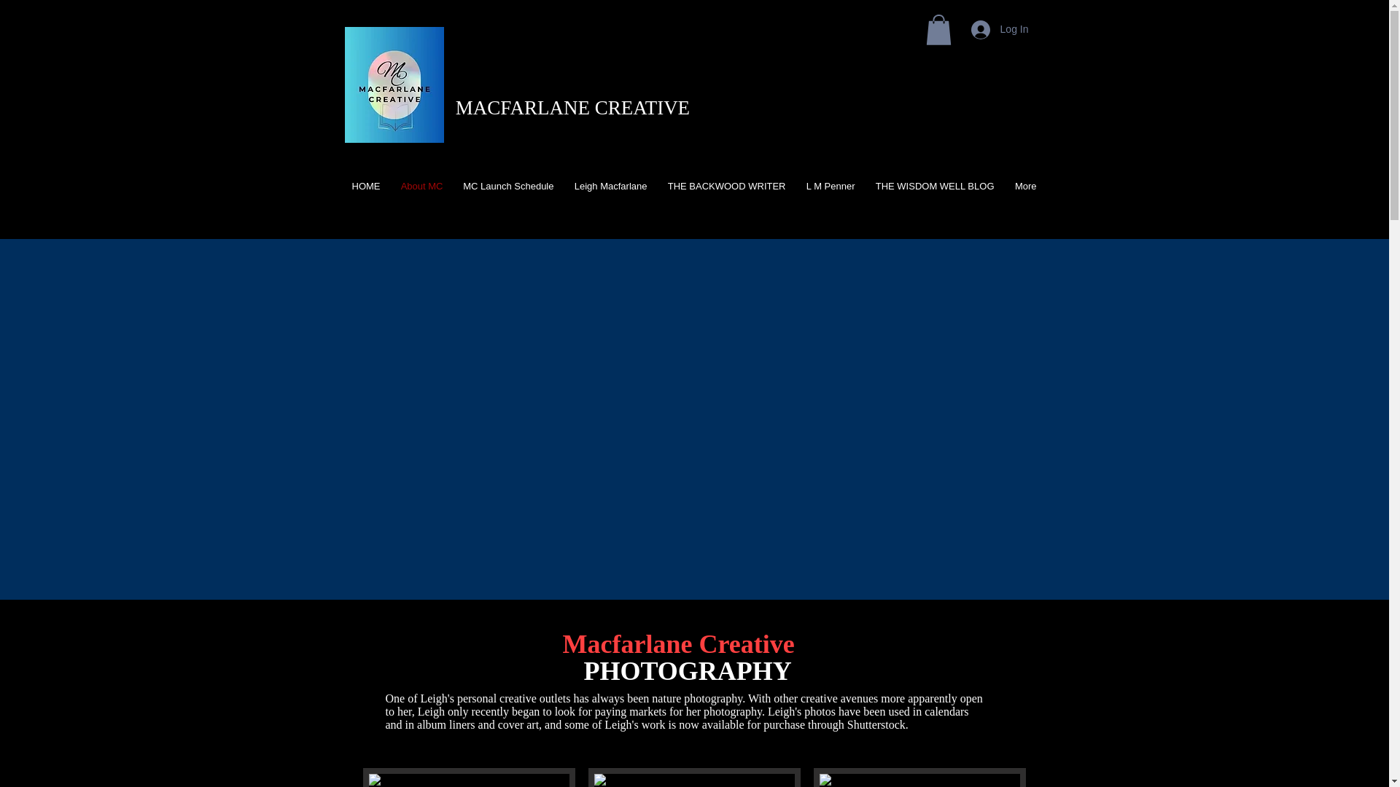 This screenshot has width=1400, height=787. What do you see at coordinates (933, 187) in the screenshot?
I see `THE WISDOM WELL BLOG` at bounding box center [933, 187].